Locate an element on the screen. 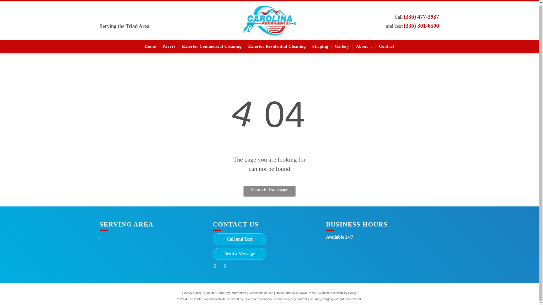  Exterior Residential Cleaning is located at coordinates (277, 45).